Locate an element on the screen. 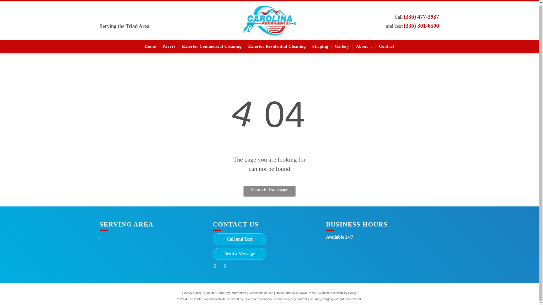  Exterior Residential Cleaning is located at coordinates (277, 45).